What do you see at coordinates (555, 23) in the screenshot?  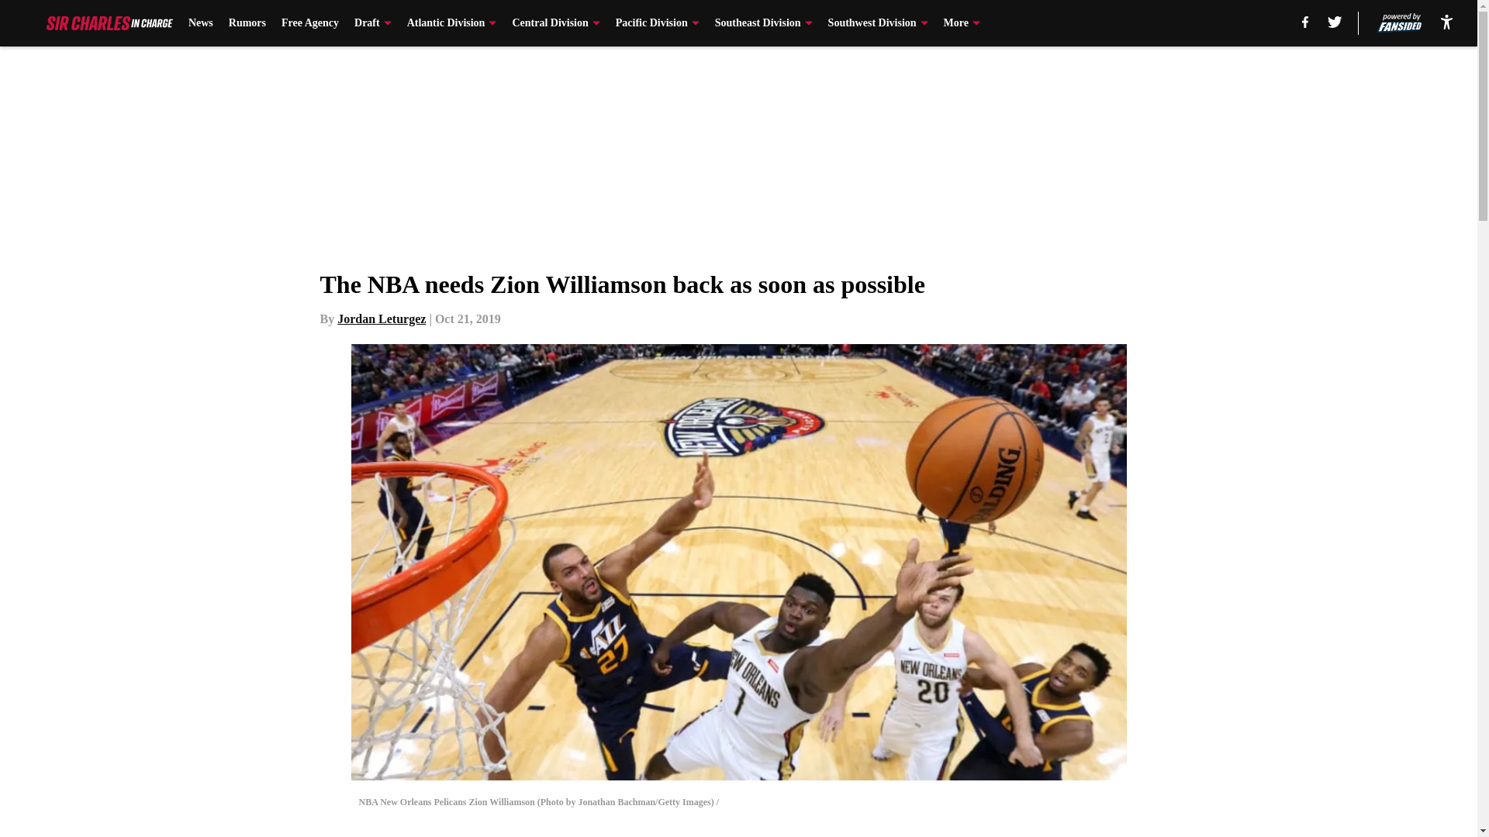 I see `Central Division` at bounding box center [555, 23].